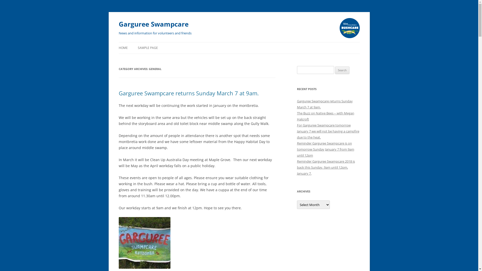  I want to click on Garguree Swampcare returns Sunday March 7 at 9am., so click(189, 93).